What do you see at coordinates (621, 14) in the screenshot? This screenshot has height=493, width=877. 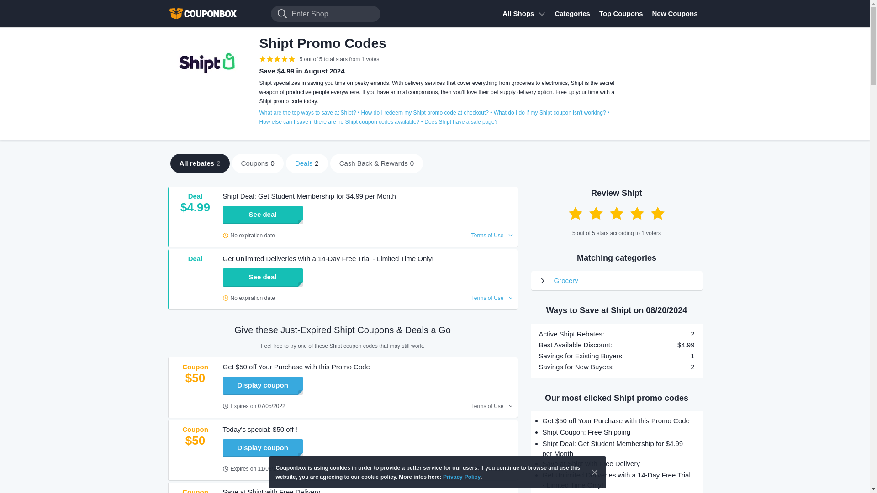 I see `Top Coupons` at bounding box center [621, 14].